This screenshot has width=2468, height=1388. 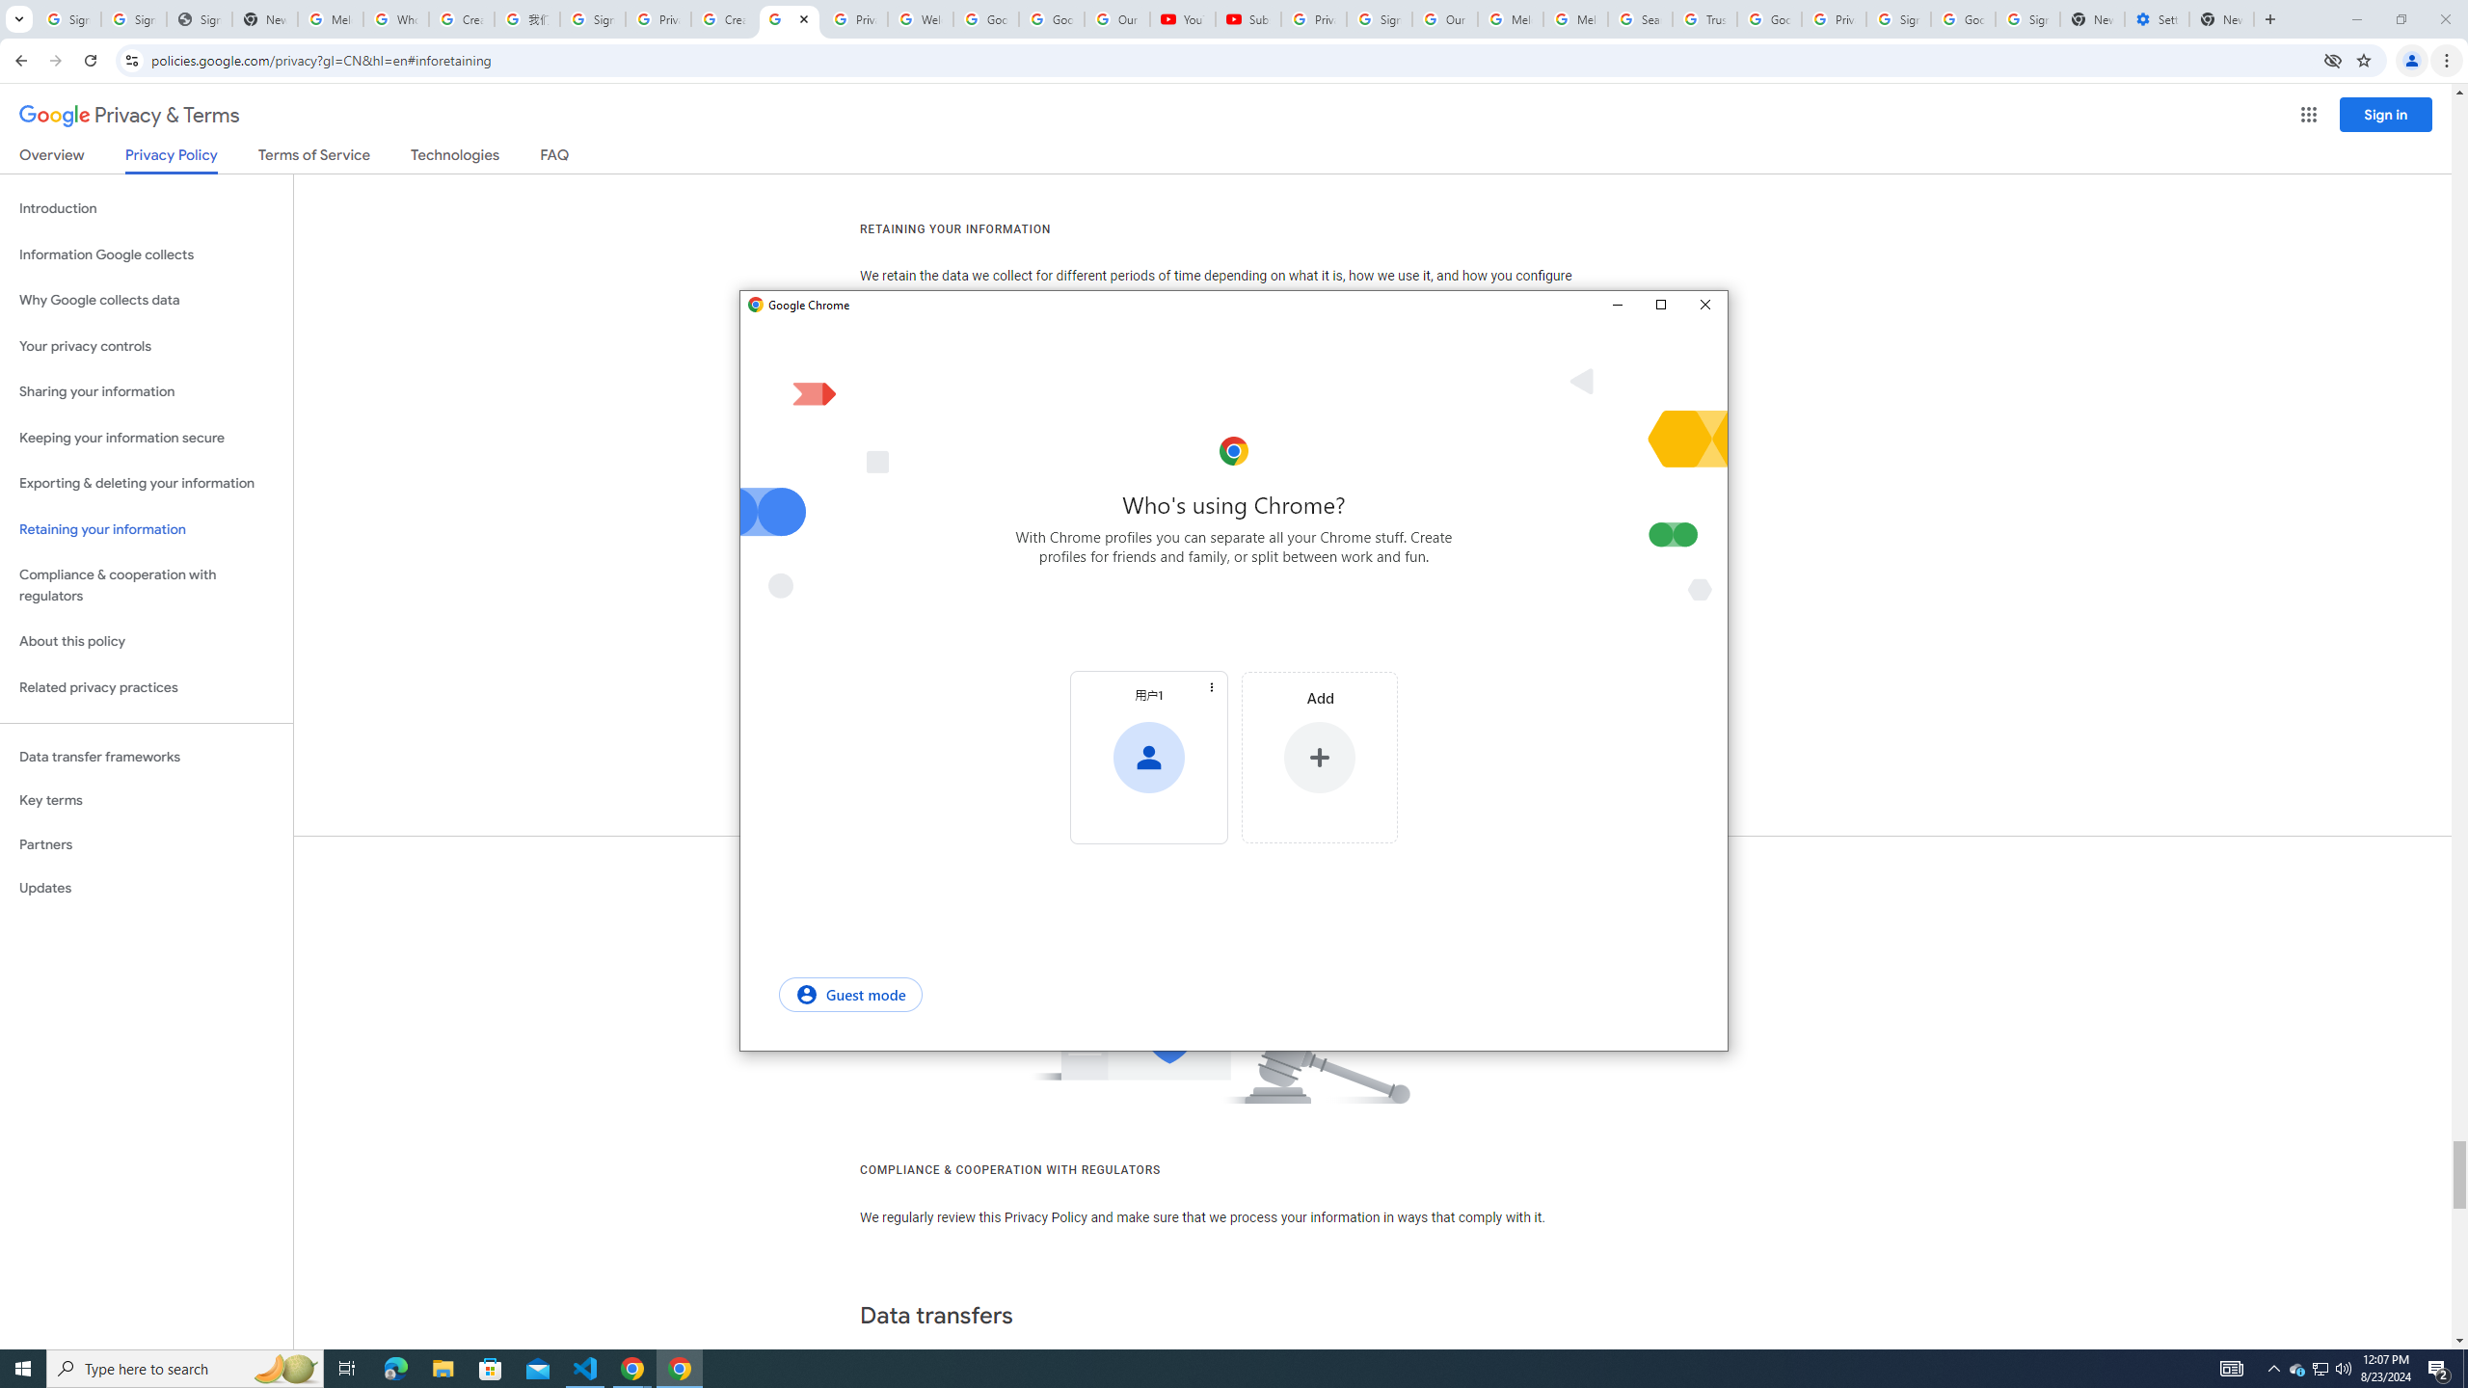 What do you see at coordinates (1148, 694) in the screenshot?
I see `Type here to search` at bounding box center [1148, 694].